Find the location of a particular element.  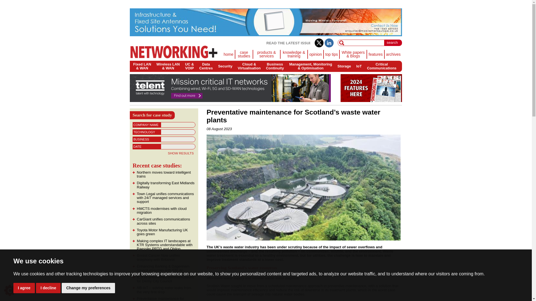

top tips is located at coordinates (381, 66).